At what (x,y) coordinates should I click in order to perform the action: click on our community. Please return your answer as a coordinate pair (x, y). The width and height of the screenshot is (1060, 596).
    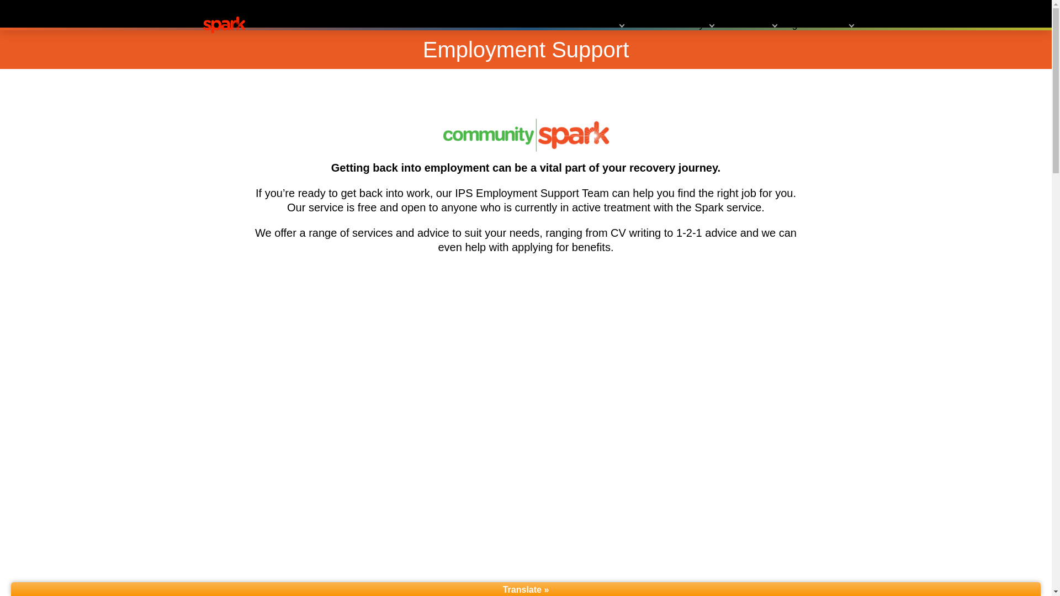
    Looking at the image, I should click on (676, 24).